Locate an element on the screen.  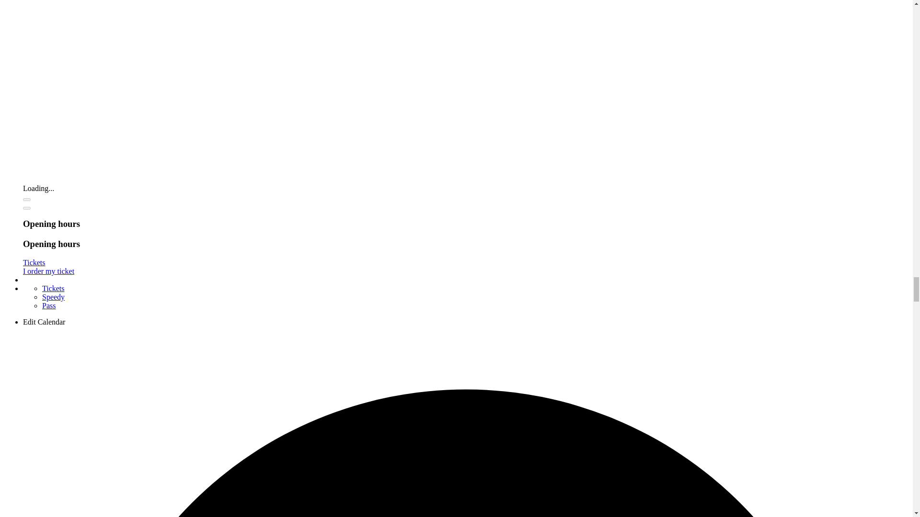
Pass is located at coordinates (49, 305).